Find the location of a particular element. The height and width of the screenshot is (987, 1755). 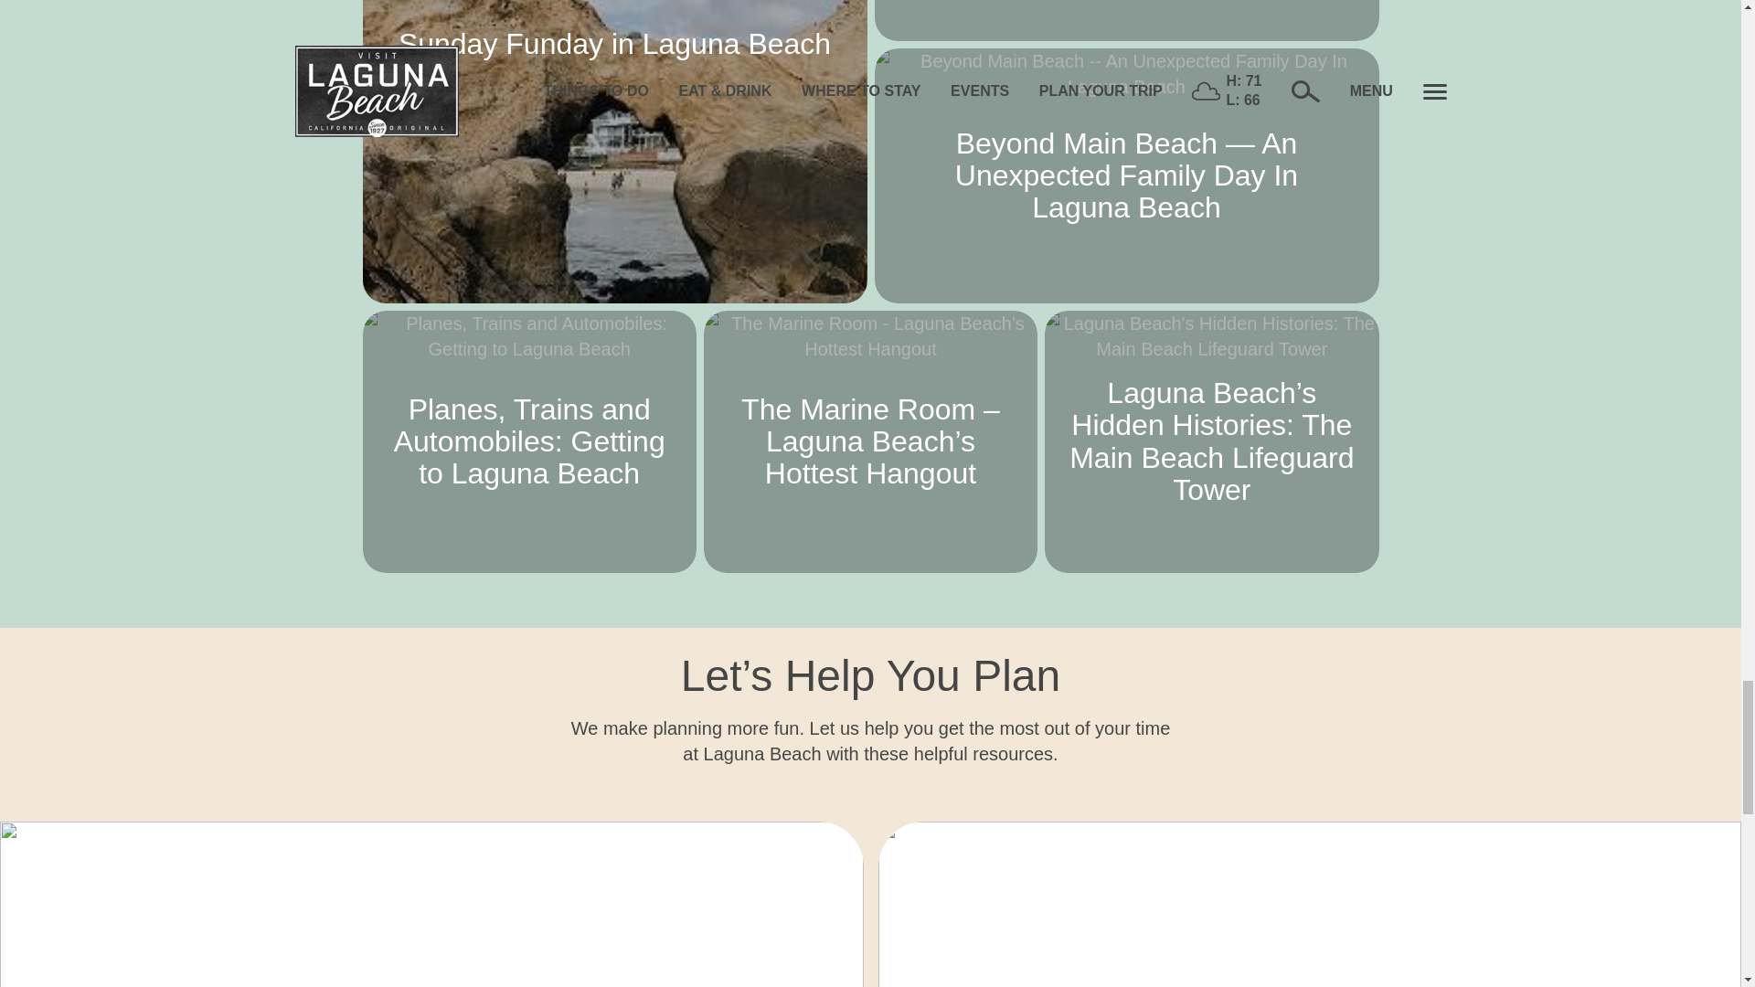

Planes, Trains and Automobiles: Getting to Laguna Beach is located at coordinates (528, 442).